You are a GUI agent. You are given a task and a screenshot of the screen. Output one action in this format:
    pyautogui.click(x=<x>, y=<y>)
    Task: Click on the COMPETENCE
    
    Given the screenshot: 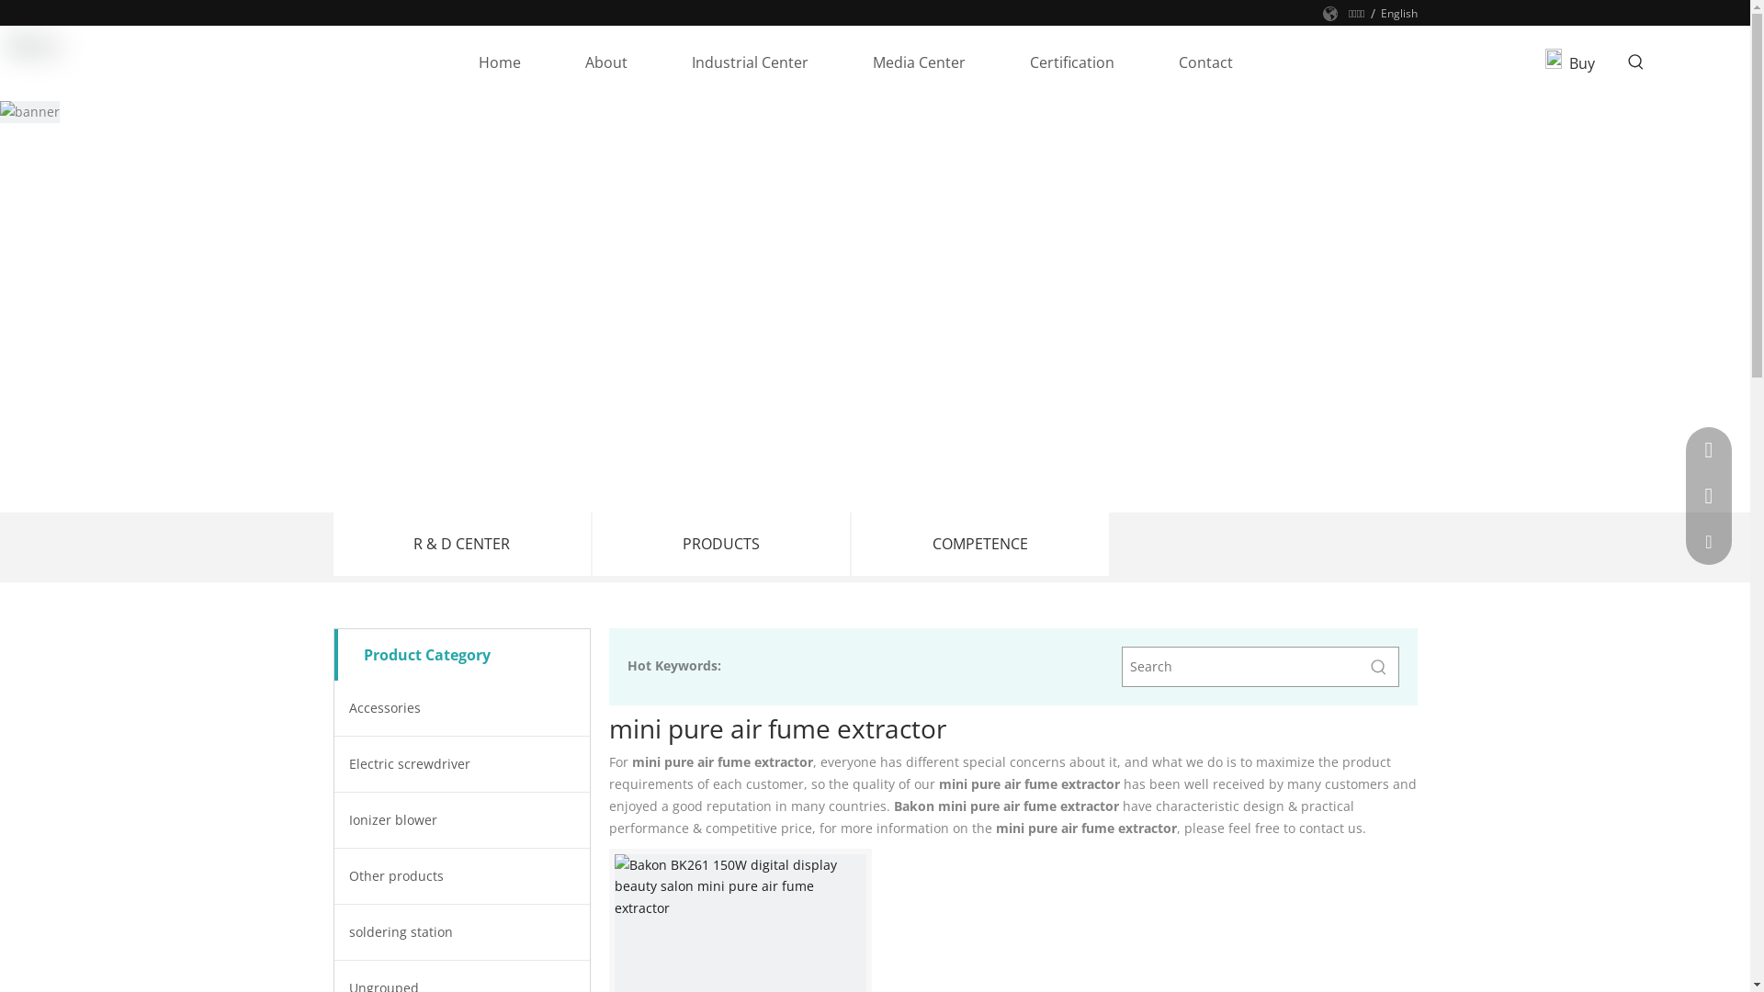 What is the action you would take?
    pyautogui.click(x=979, y=544)
    